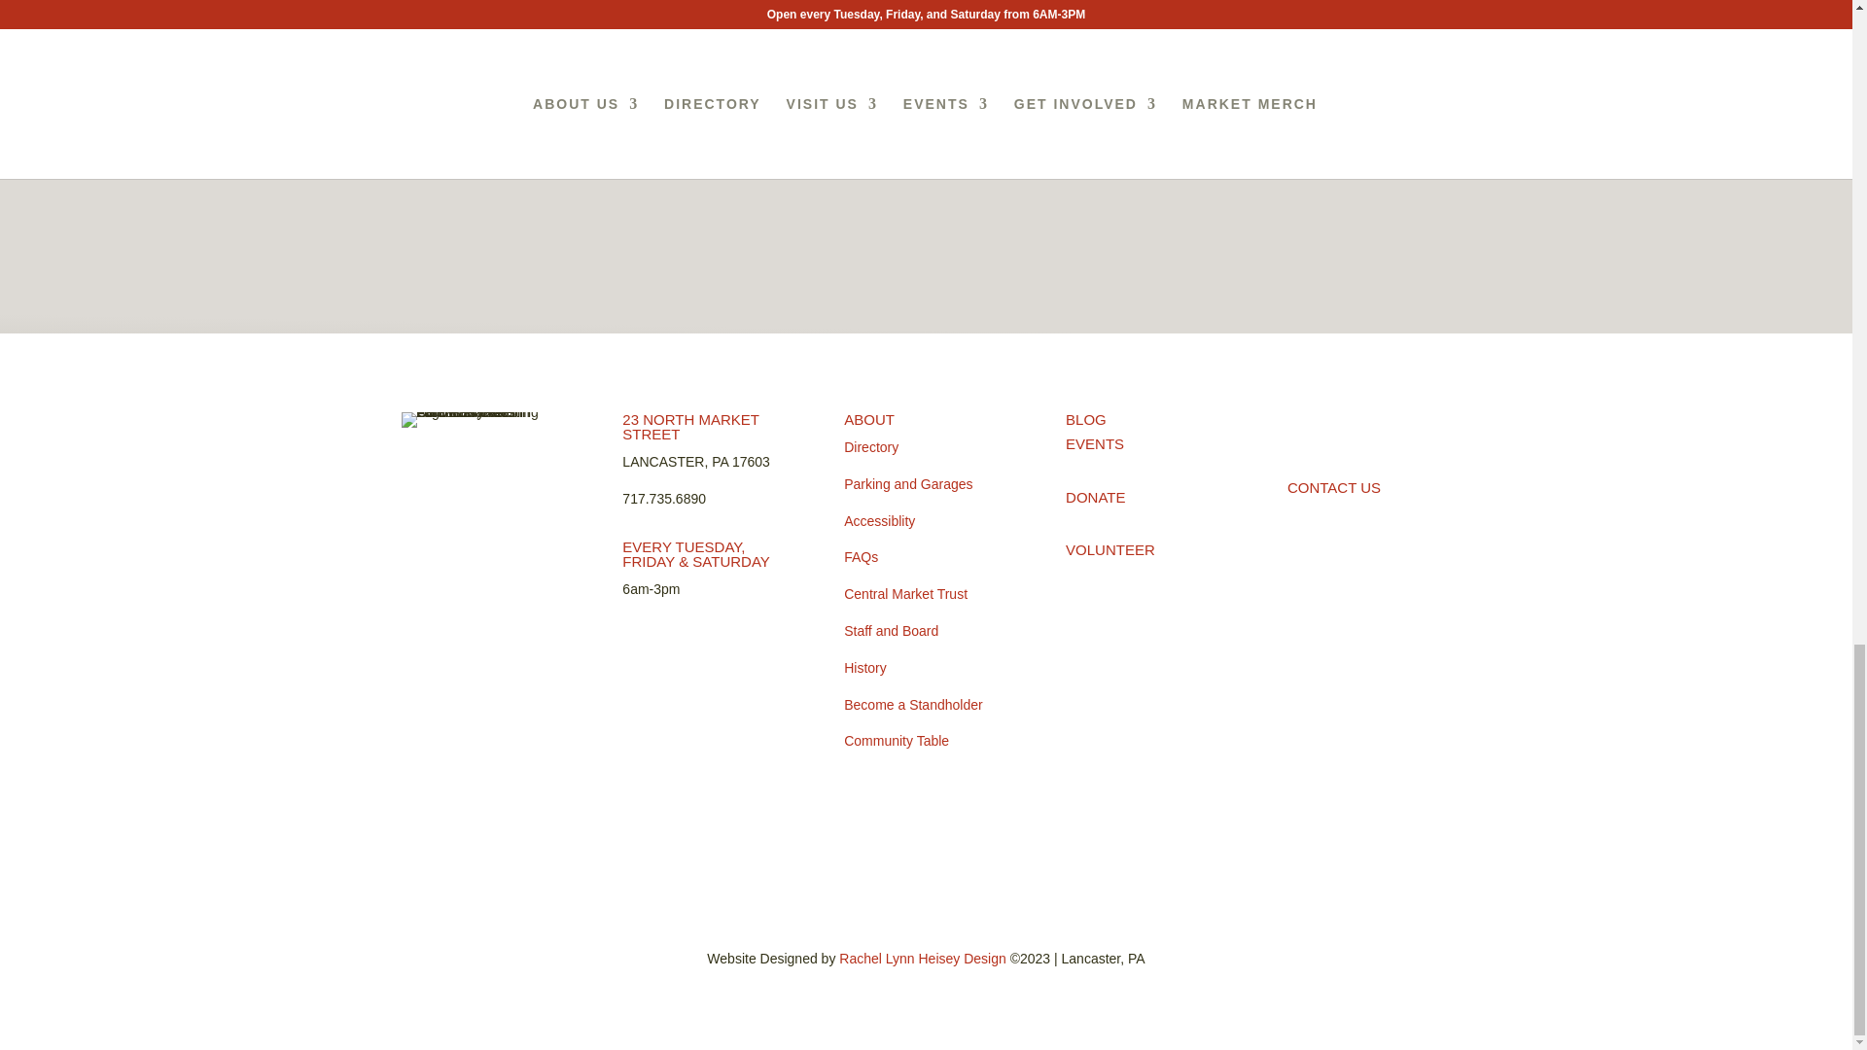  What do you see at coordinates (1303, 428) in the screenshot?
I see `Follow on Facebook` at bounding box center [1303, 428].